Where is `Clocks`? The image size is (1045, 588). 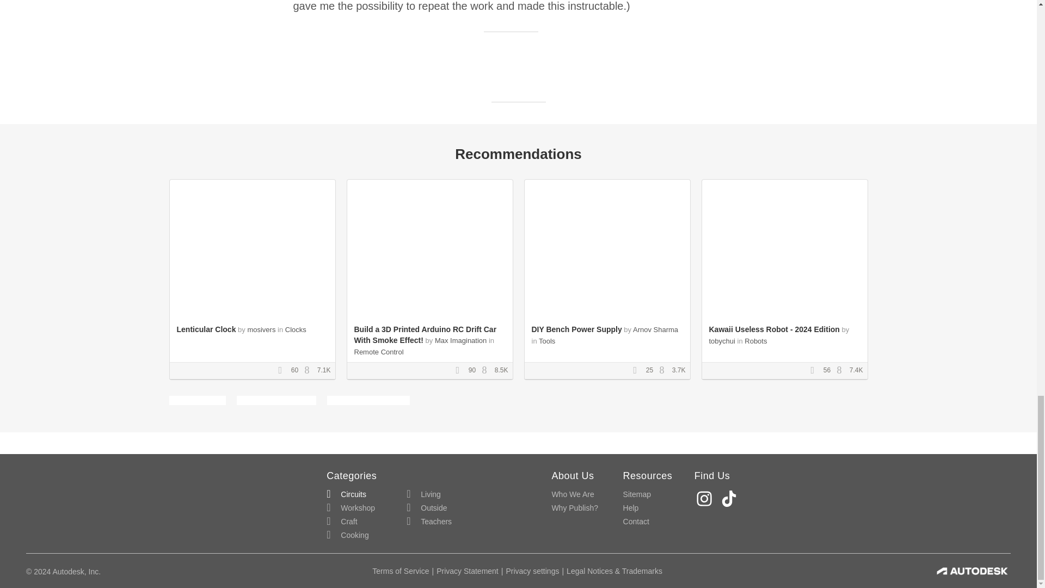
Clocks is located at coordinates (296, 330).